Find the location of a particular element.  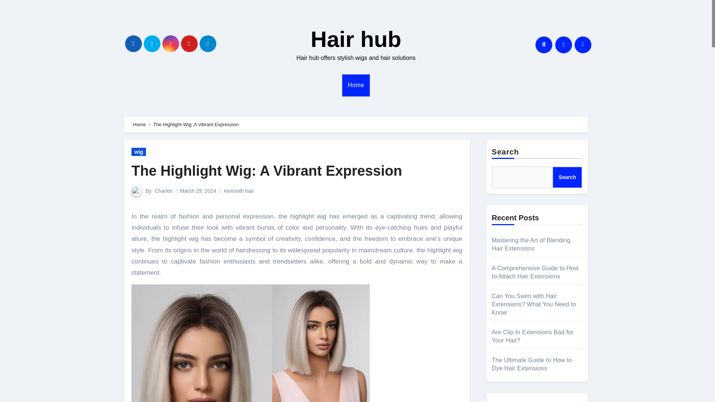

Permalink to: The Highlight Wig: A Vibrant Expression is located at coordinates (267, 170).